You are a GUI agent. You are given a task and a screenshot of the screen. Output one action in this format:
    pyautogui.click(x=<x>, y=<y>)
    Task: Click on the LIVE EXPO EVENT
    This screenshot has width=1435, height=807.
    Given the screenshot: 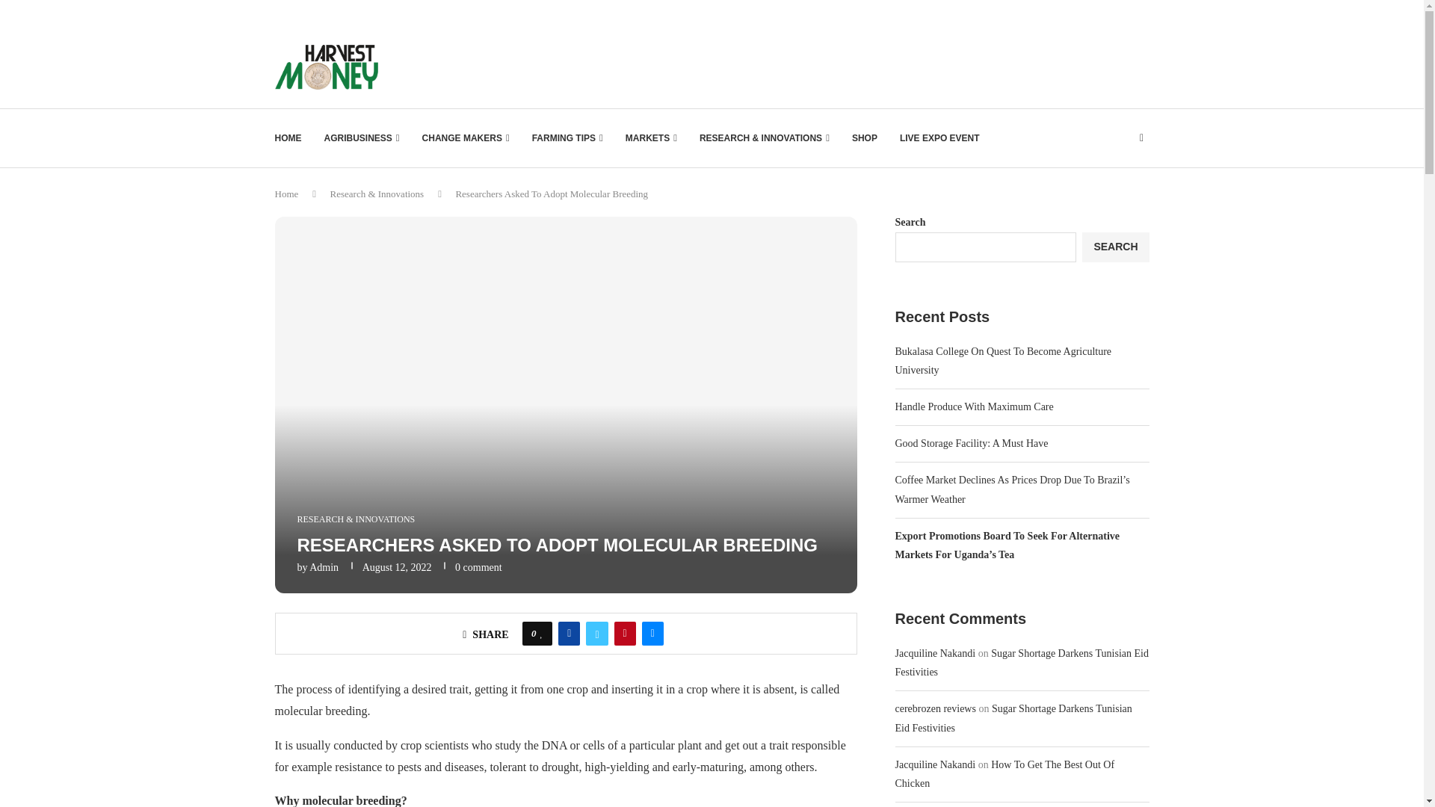 What is the action you would take?
    pyautogui.click(x=939, y=137)
    